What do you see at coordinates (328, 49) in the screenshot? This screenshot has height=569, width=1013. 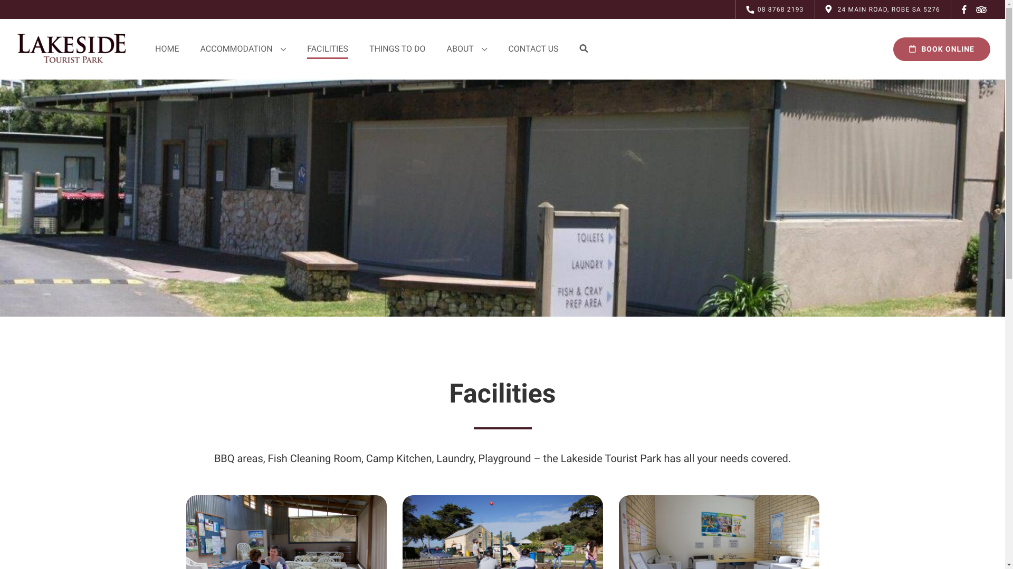 I see `FACILITIES` at bounding box center [328, 49].